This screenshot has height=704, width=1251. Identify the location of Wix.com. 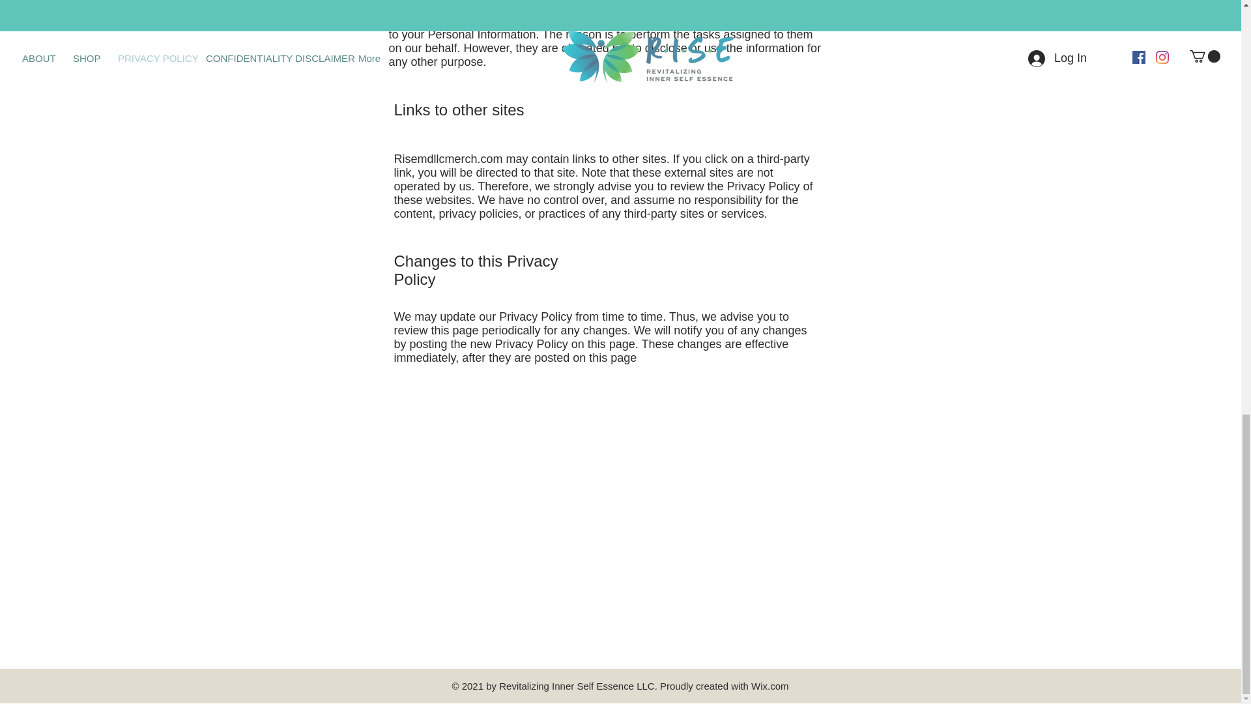
(770, 686).